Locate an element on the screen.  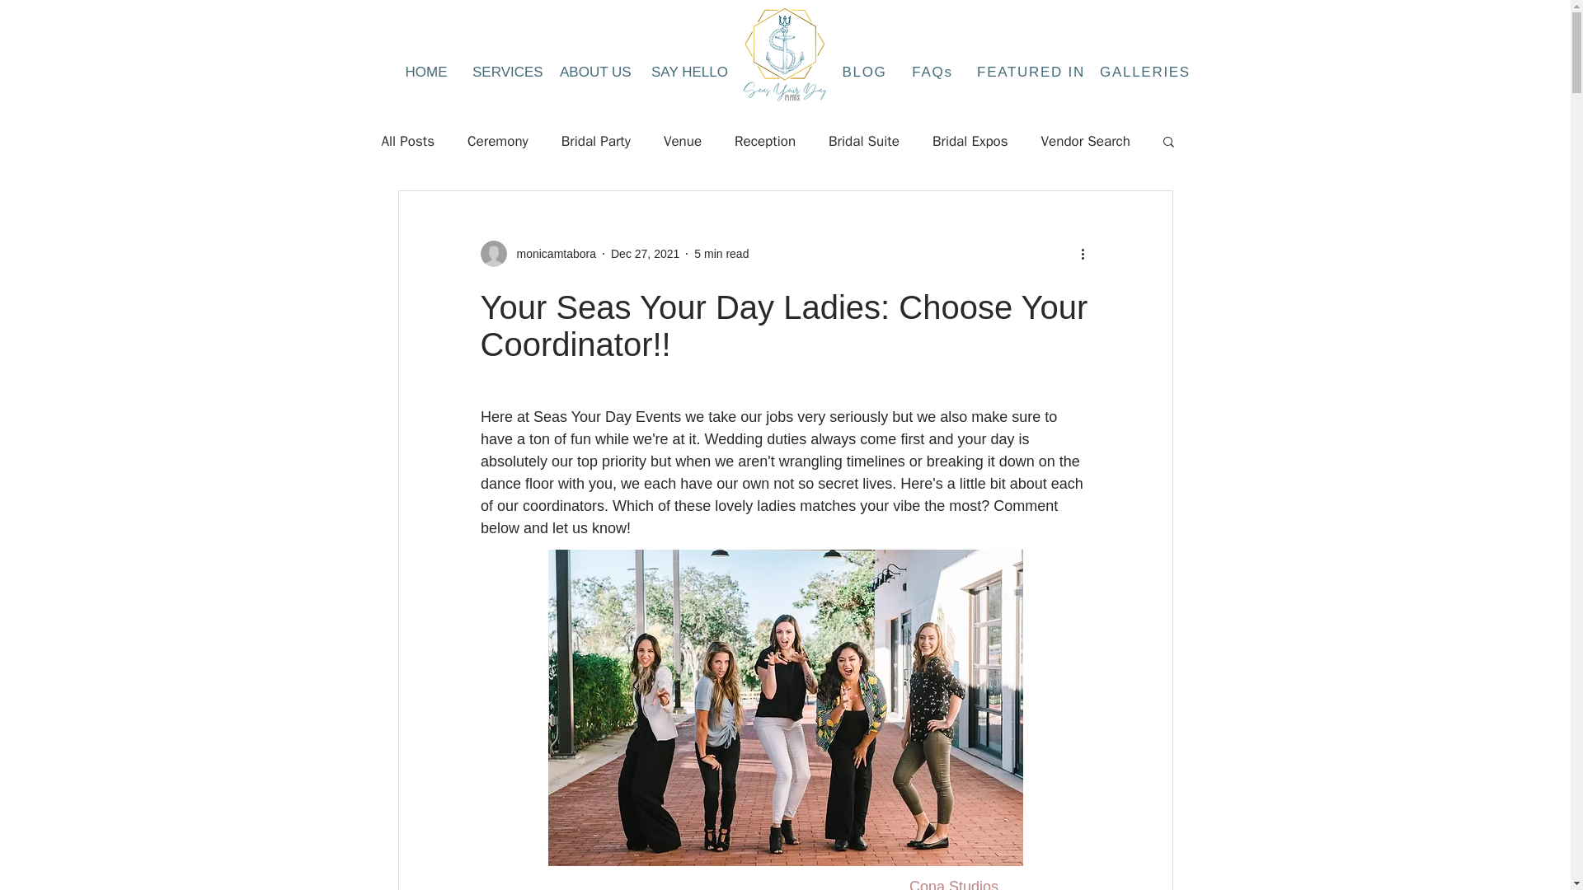
Cona Studios is located at coordinates (953, 883).